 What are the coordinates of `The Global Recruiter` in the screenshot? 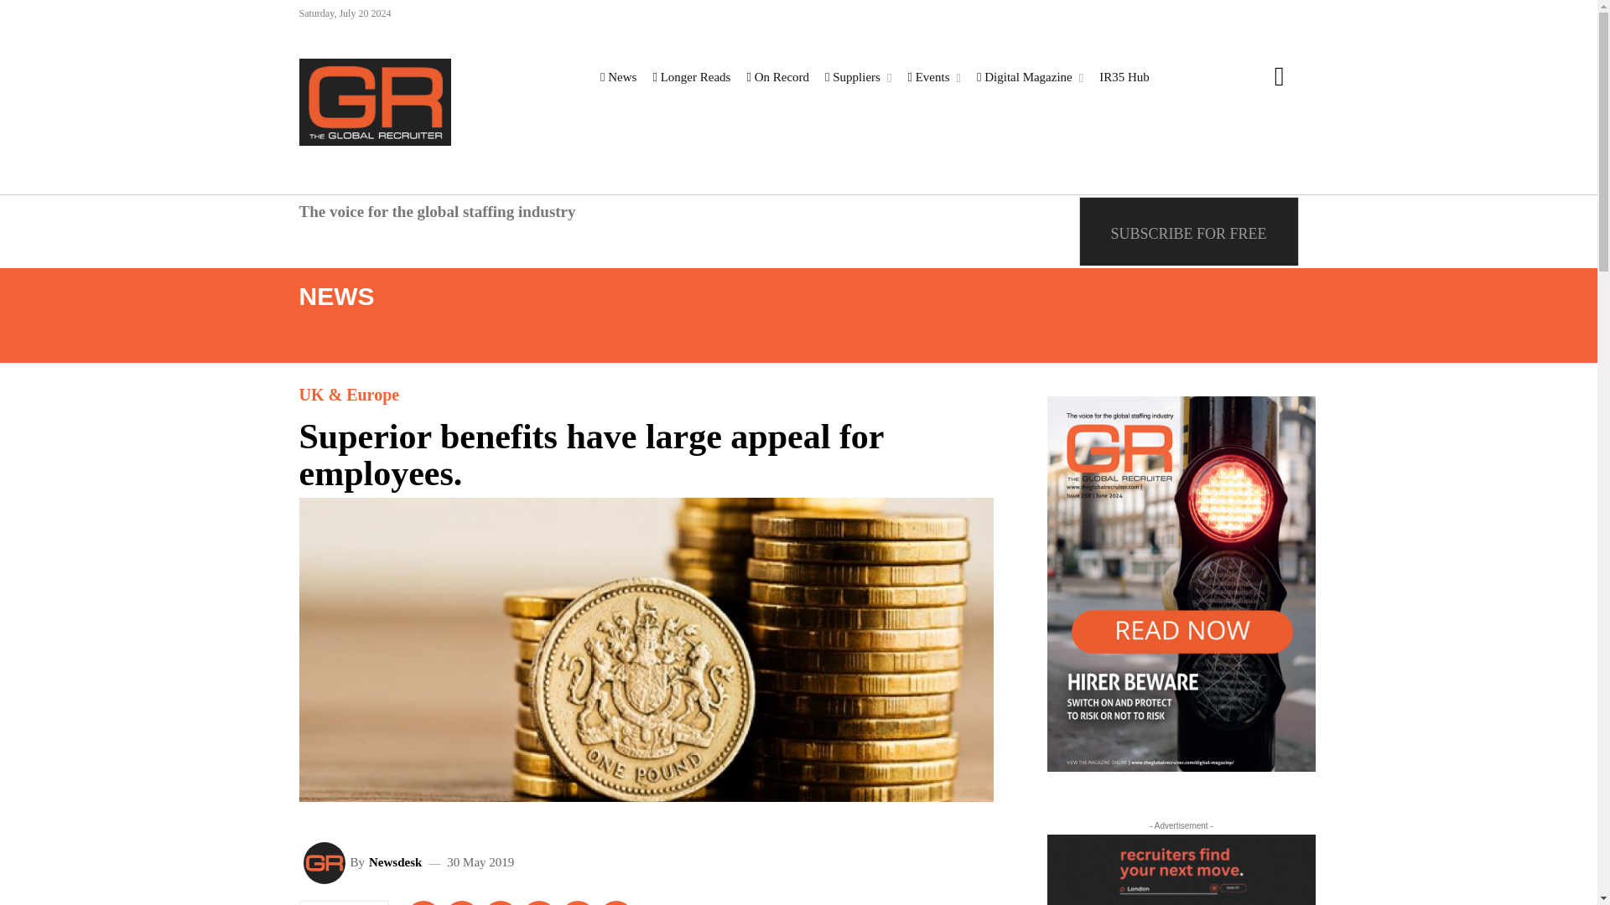 It's located at (374, 102).